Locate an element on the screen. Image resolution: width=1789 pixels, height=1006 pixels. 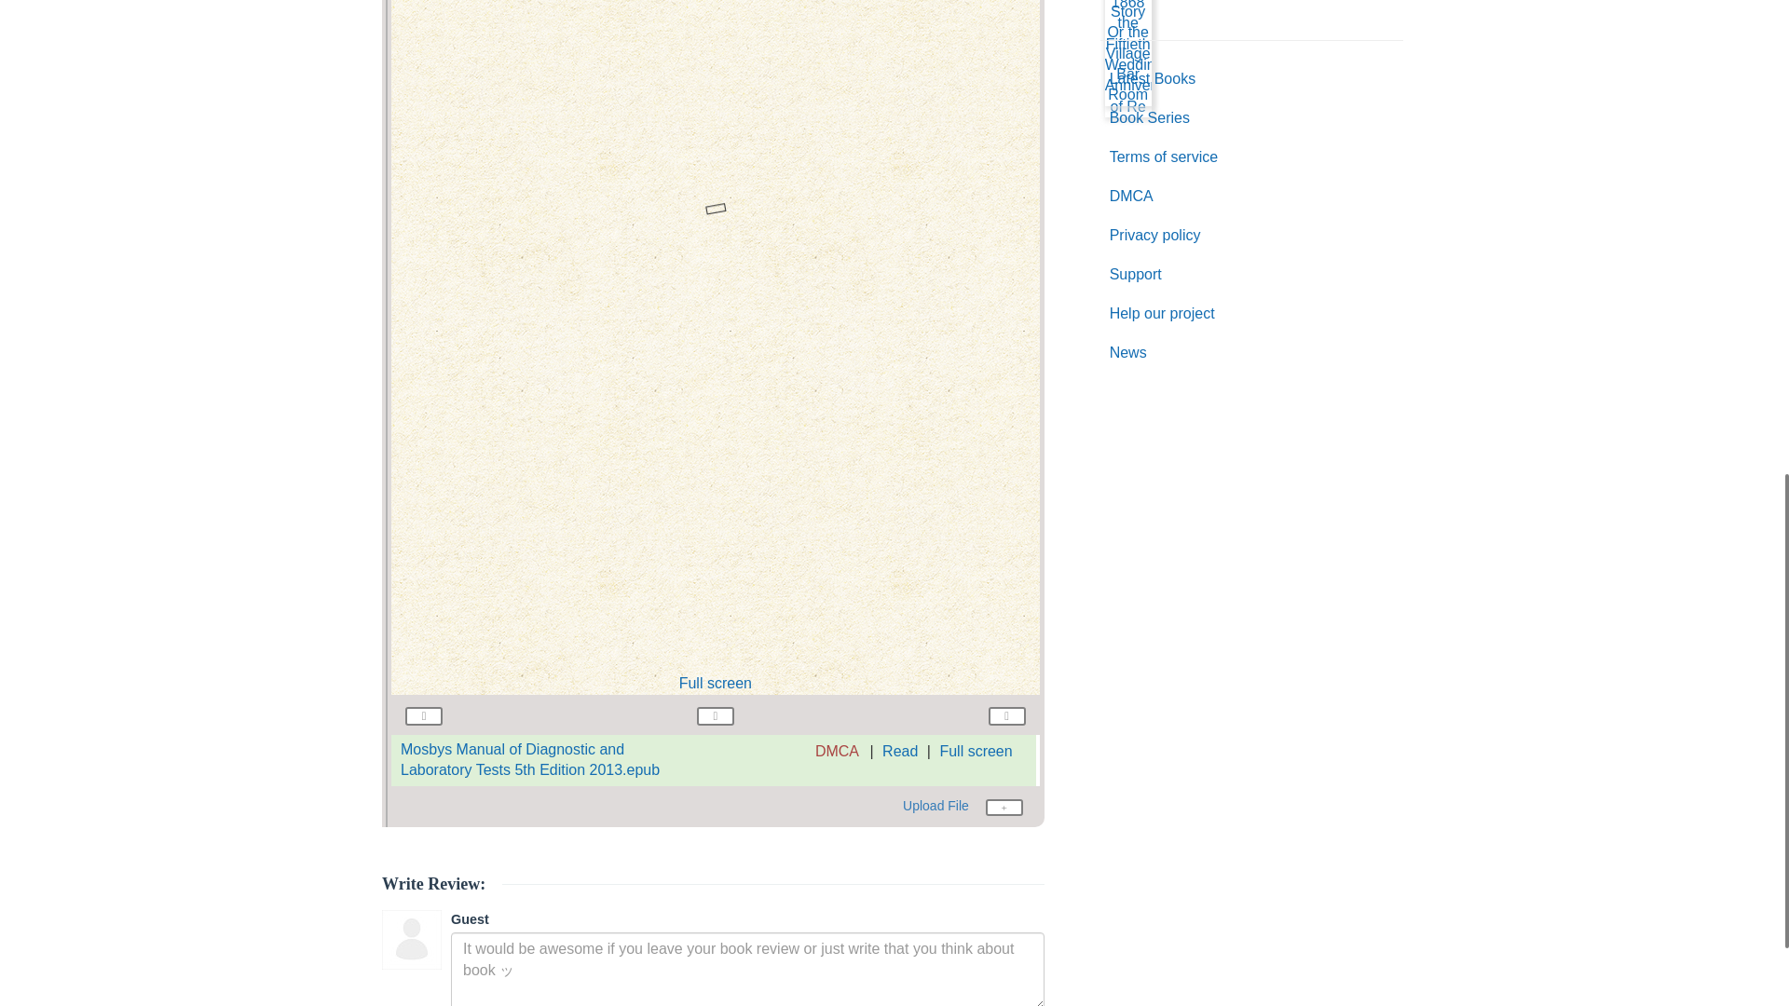
Full screen is located at coordinates (976, 751).